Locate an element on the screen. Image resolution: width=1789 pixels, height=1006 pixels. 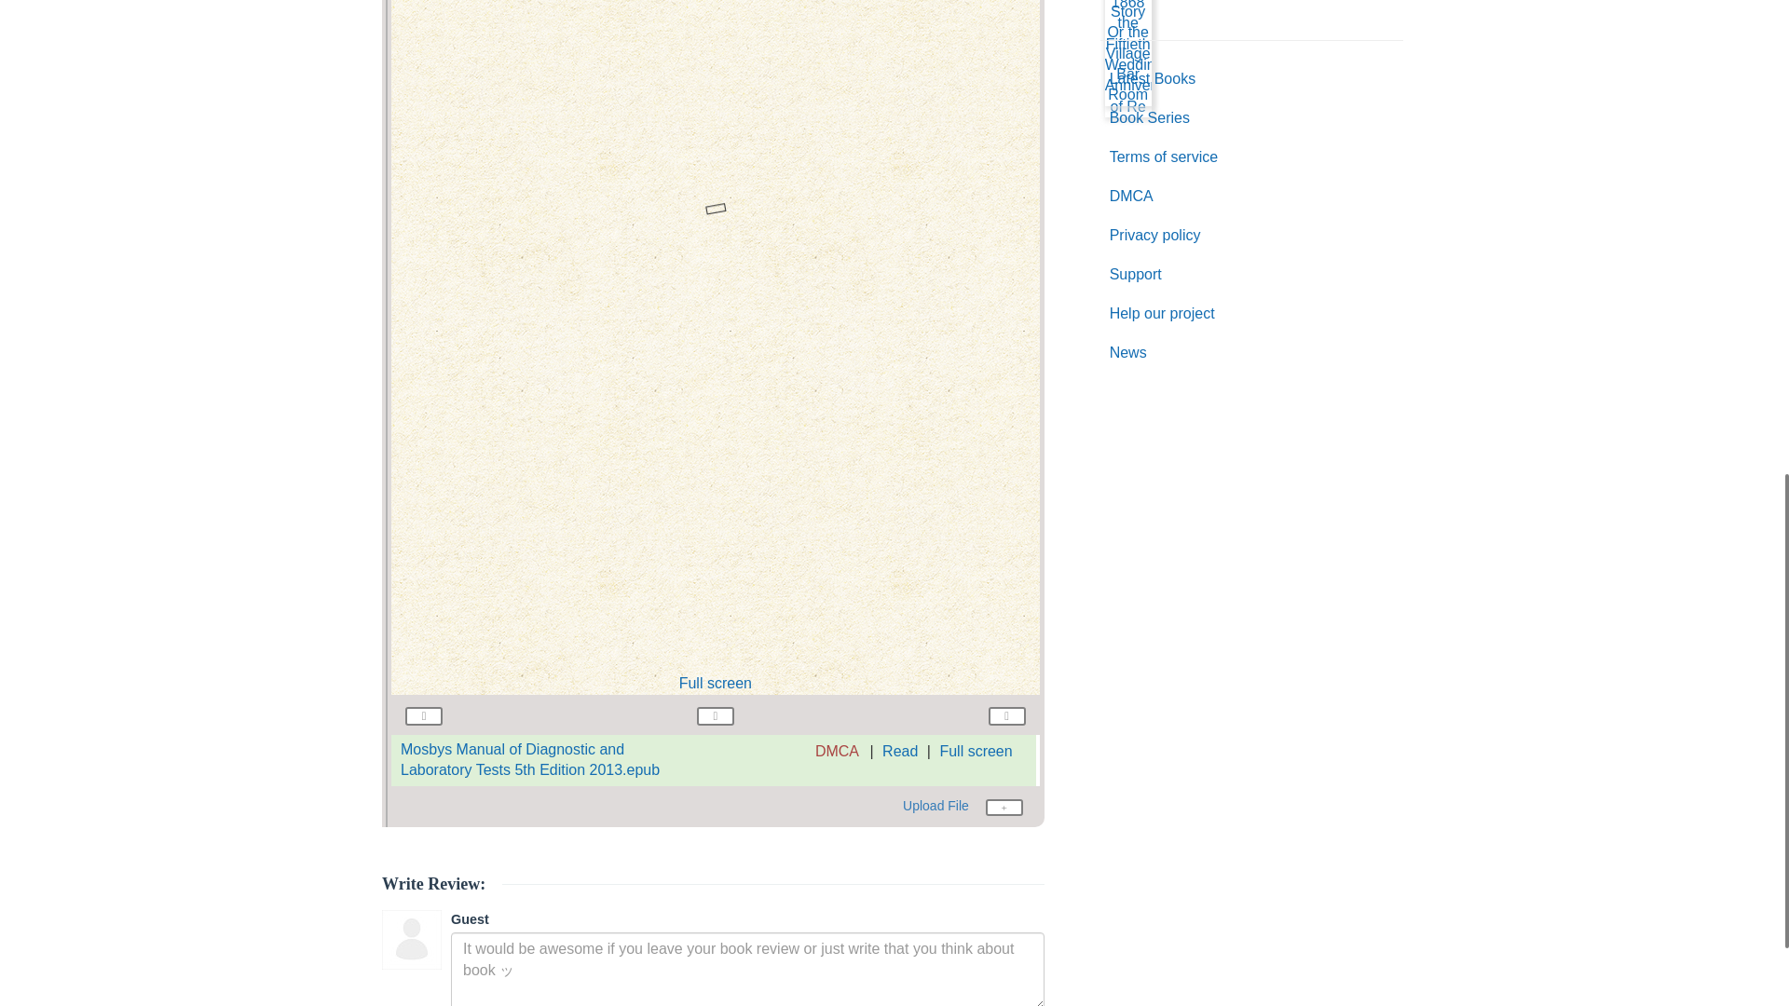
Full screen is located at coordinates (976, 751).